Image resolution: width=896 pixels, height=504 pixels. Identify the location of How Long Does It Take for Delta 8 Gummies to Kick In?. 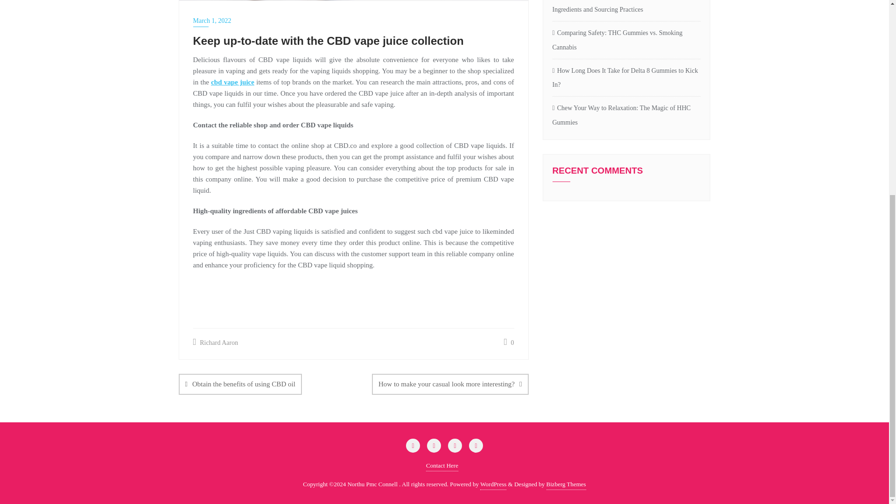
(626, 78).